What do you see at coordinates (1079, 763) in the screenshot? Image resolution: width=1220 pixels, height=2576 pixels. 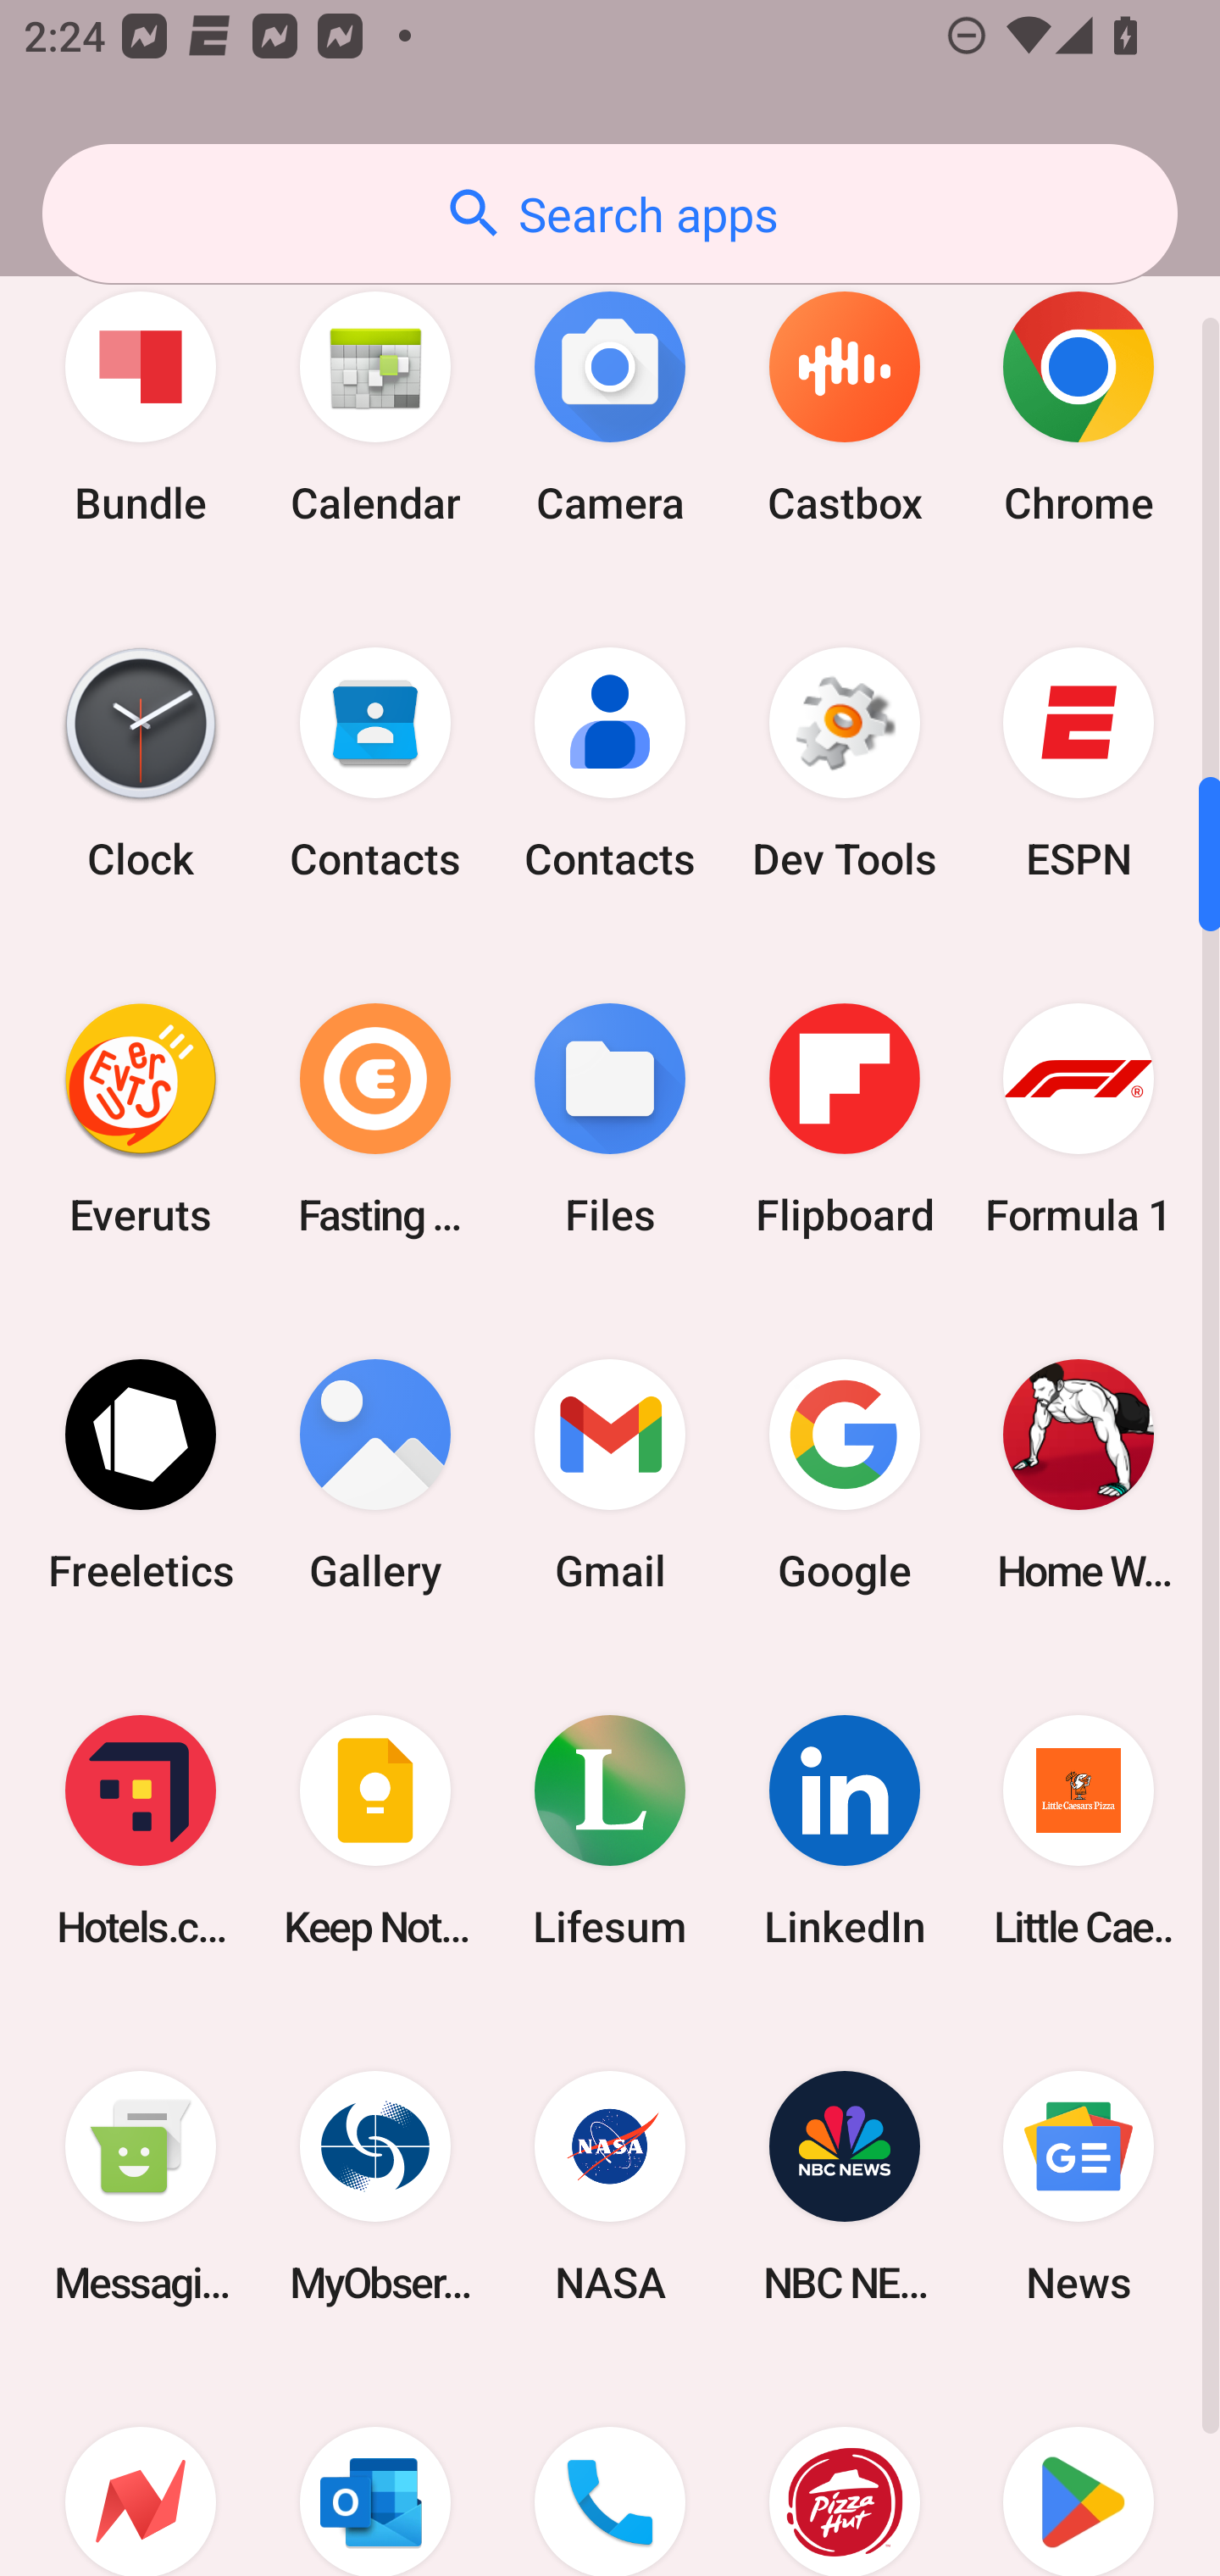 I see `ESPN` at bounding box center [1079, 763].